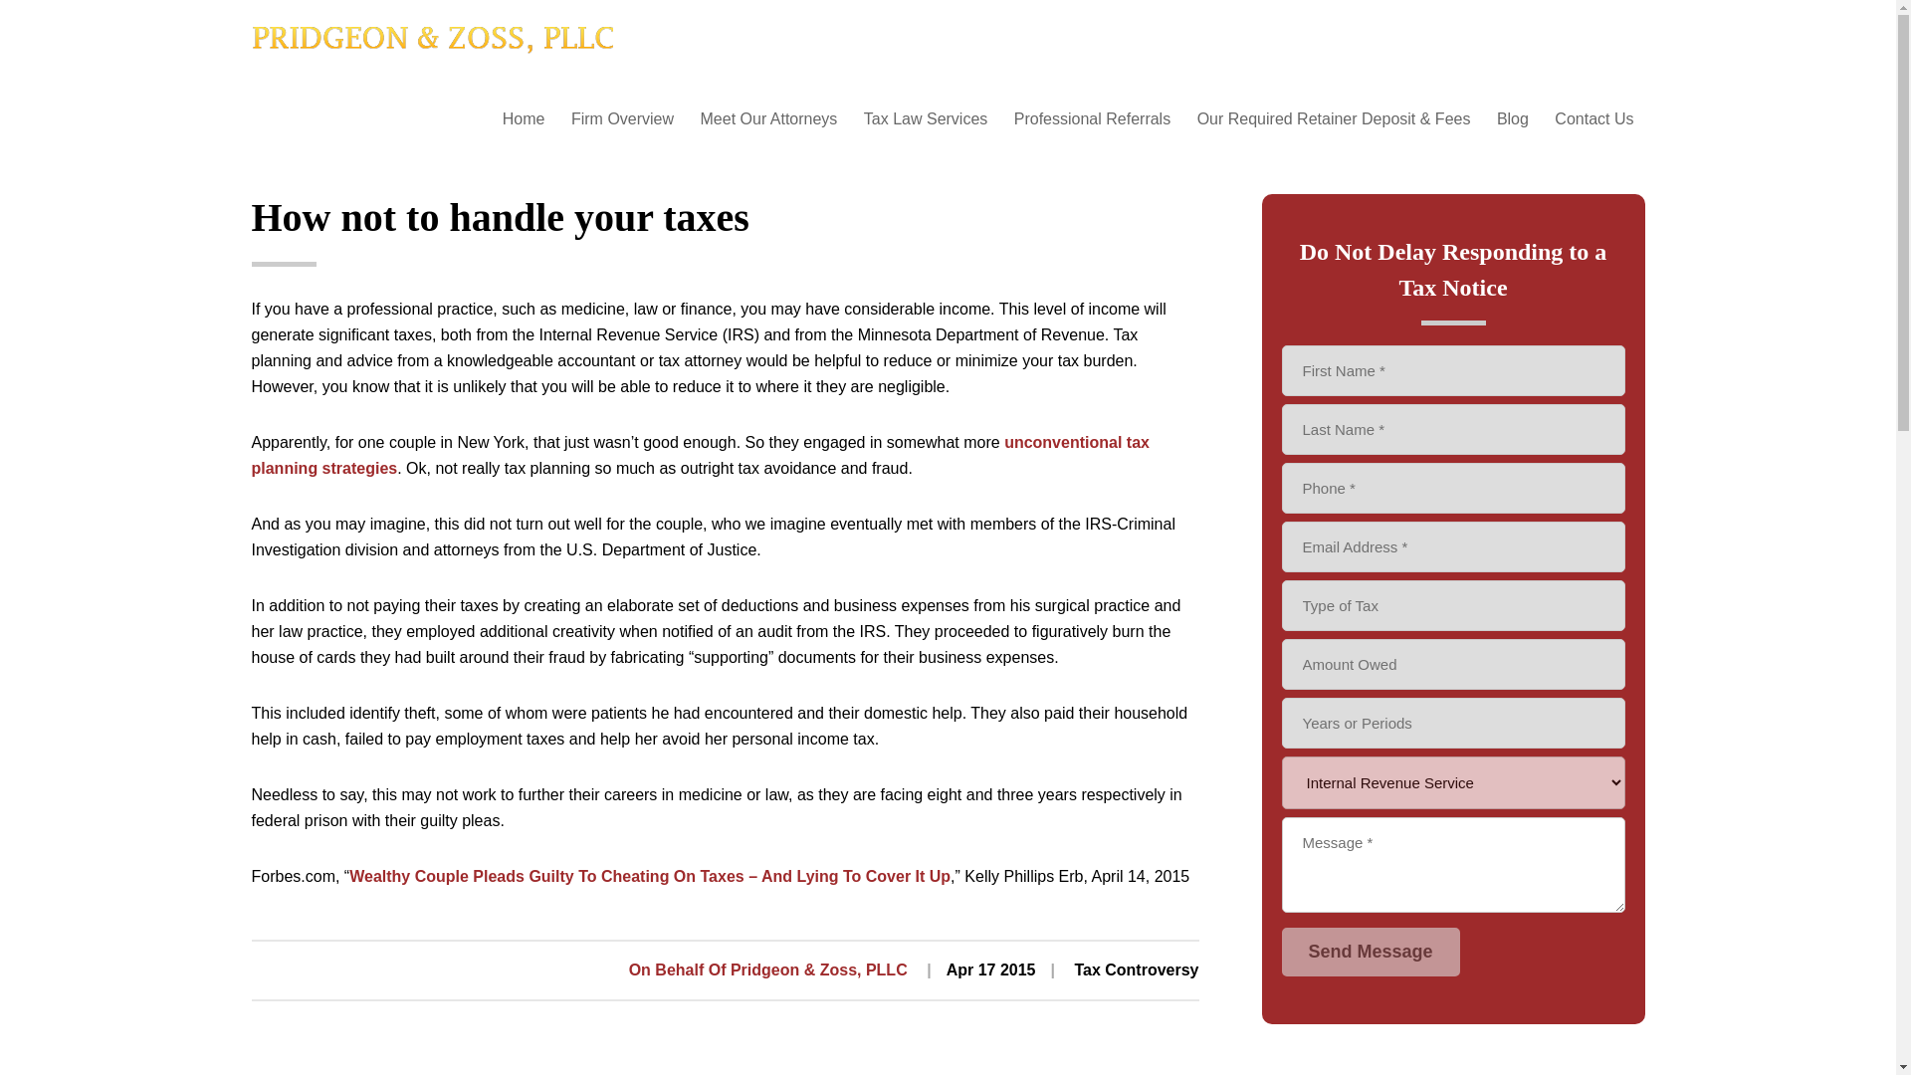 This screenshot has width=1911, height=1075. I want to click on unconventional tax planning strategies, so click(699, 456).